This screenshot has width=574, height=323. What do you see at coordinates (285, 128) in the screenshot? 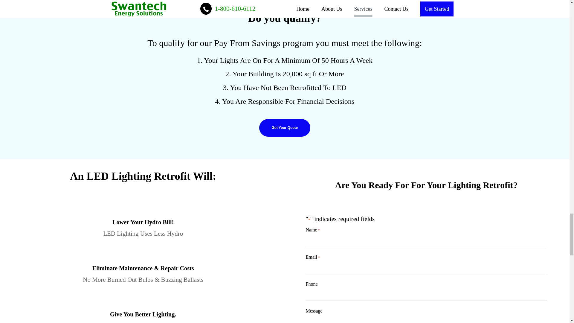
I see `Get Your Quote` at bounding box center [285, 128].